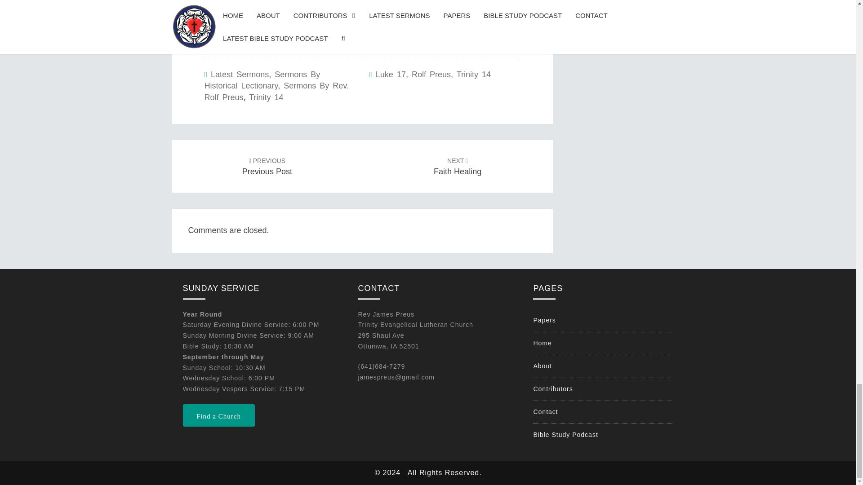 Image resolution: width=863 pixels, height=485 pixels. Describe the element at coordinates (431, 75) in the screenshot. I see `Rolf Preus` at that location.